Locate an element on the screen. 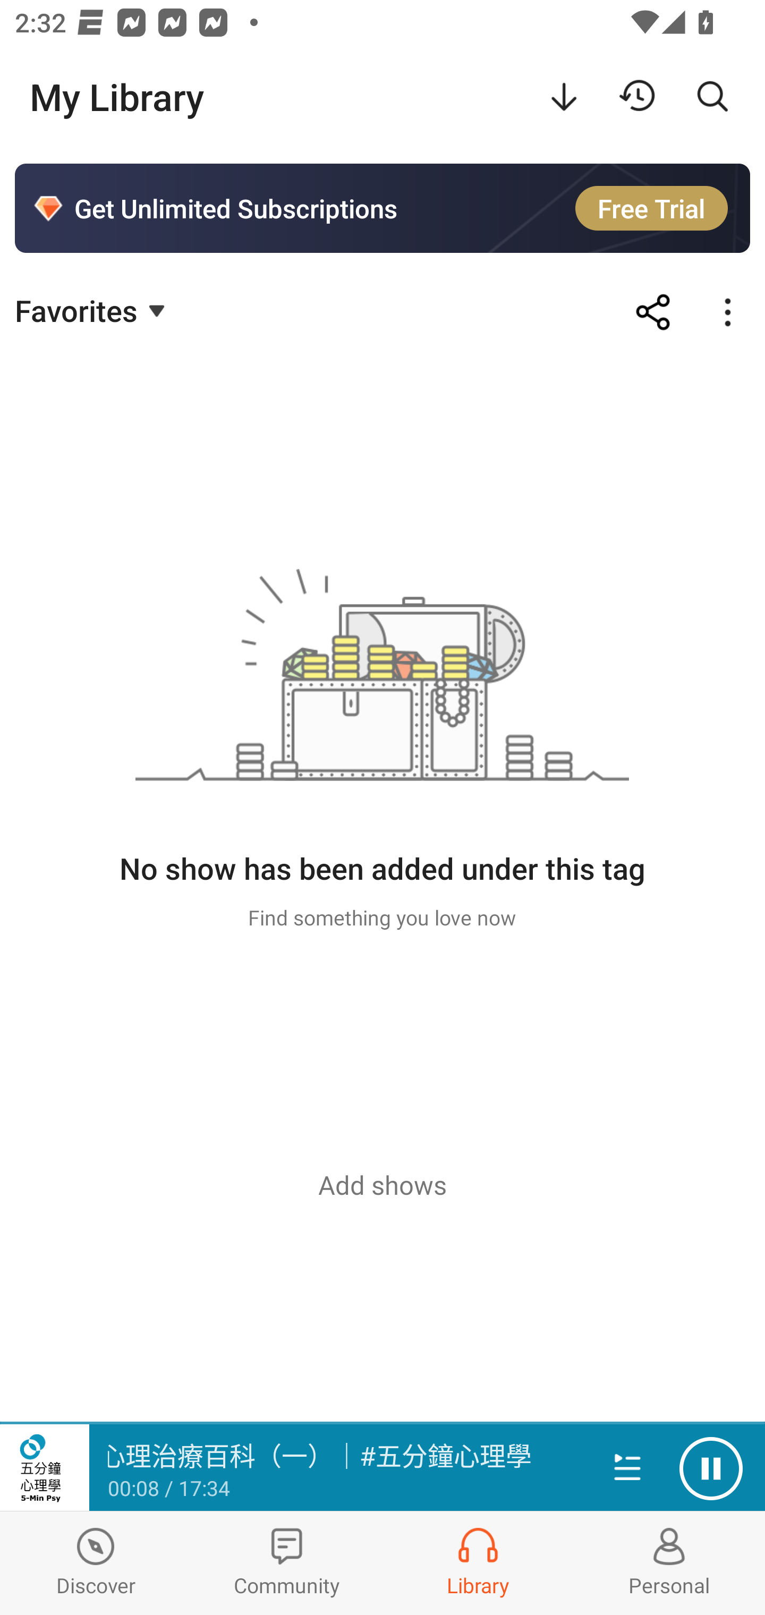  Profiles and Settings Personal is located at coordinates (669, 1563).